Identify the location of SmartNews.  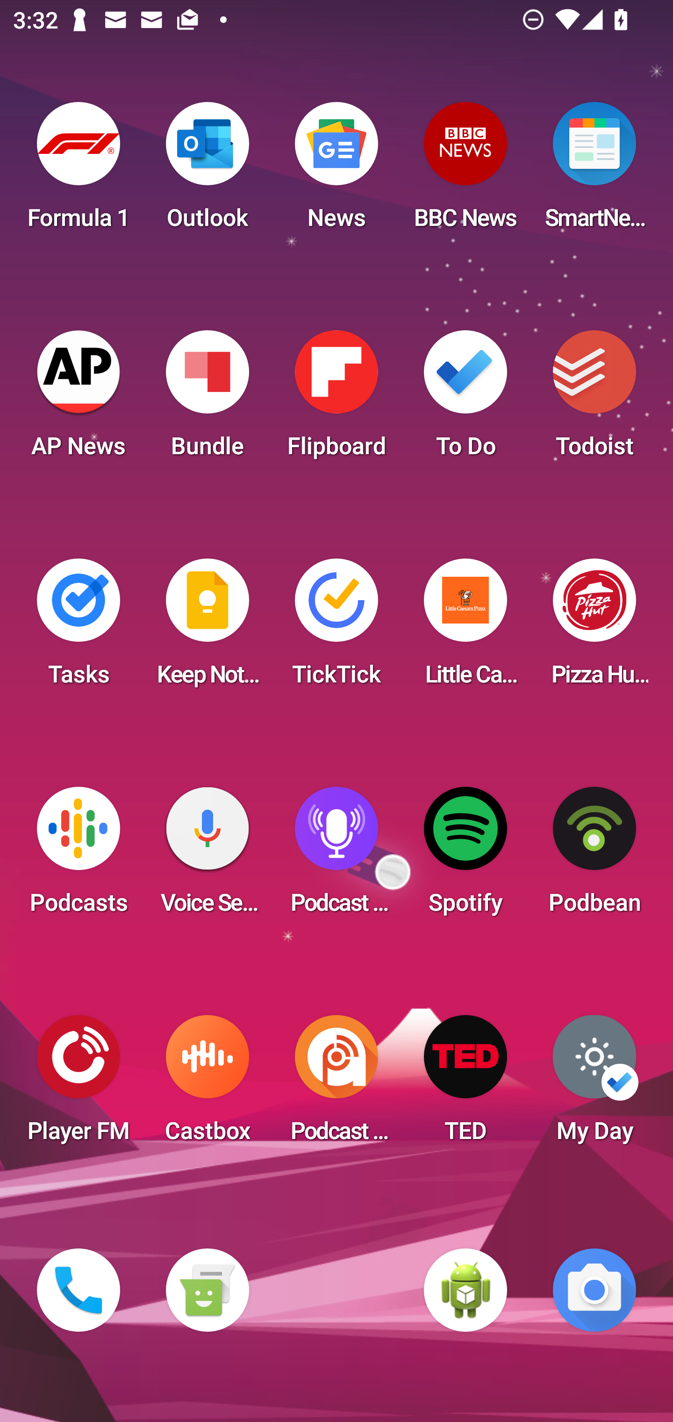
(594, 171).